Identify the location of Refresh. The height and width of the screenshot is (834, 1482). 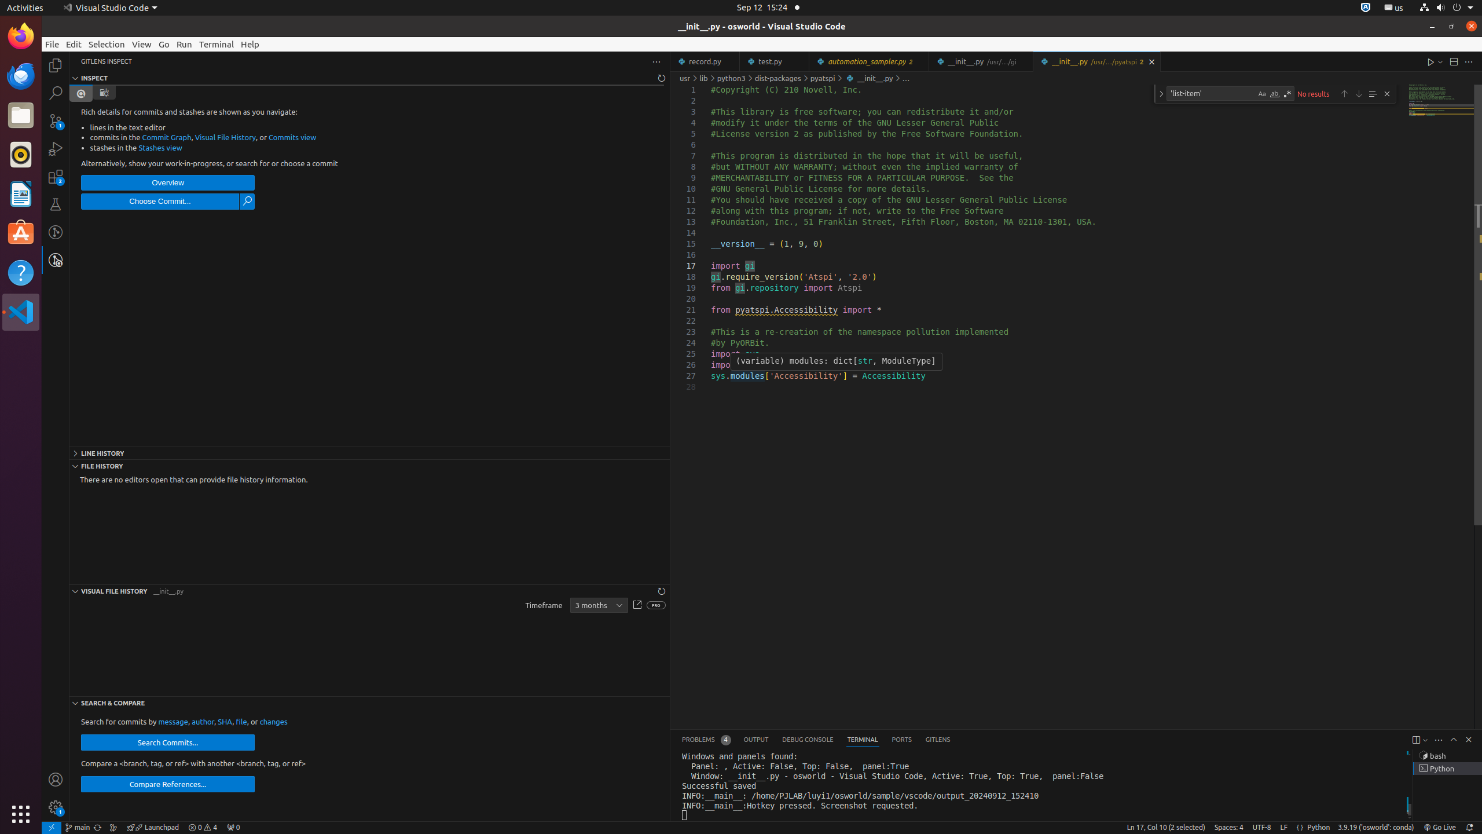
(662, 591).